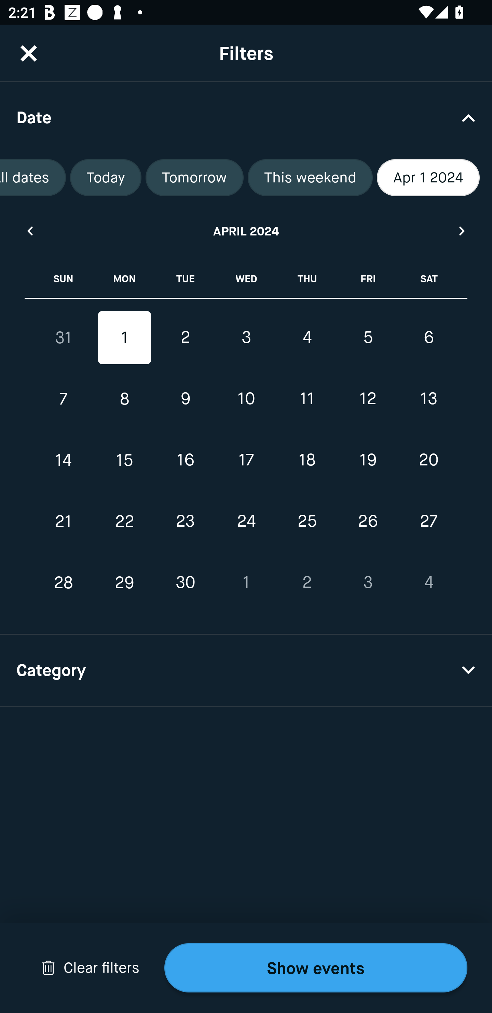  Describe the element at coordinates (185, 521) in the screenshot. I see `23` at that location.